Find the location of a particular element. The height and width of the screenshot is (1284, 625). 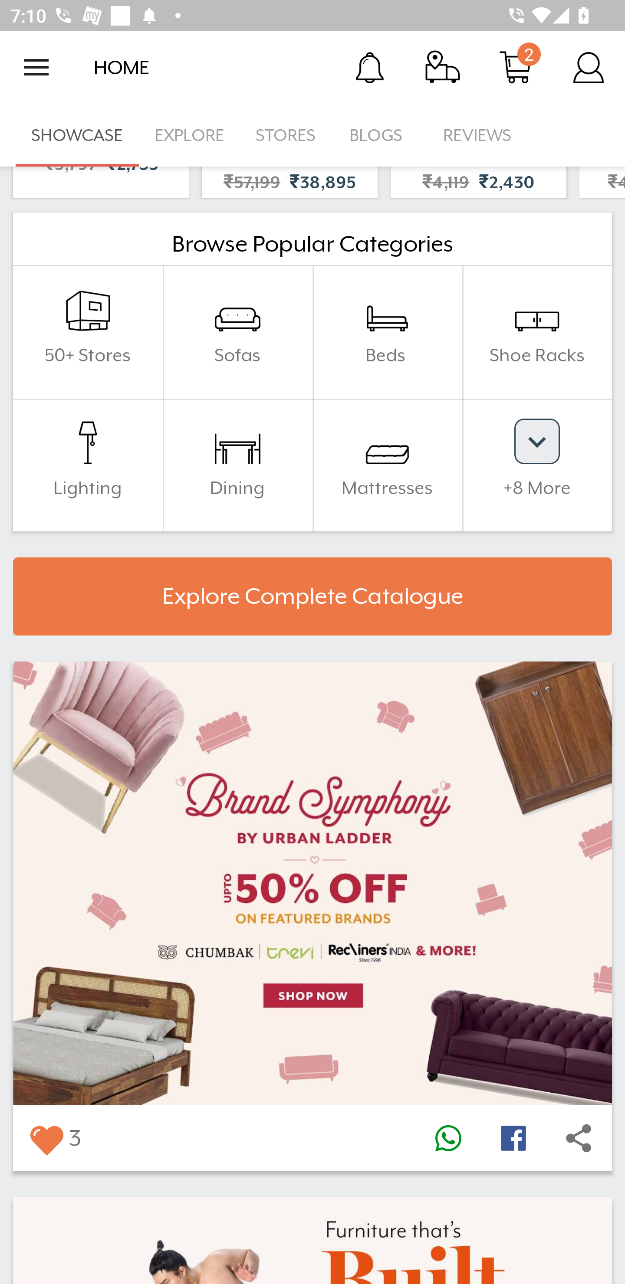

Notification is located at coordinates (370, 67).